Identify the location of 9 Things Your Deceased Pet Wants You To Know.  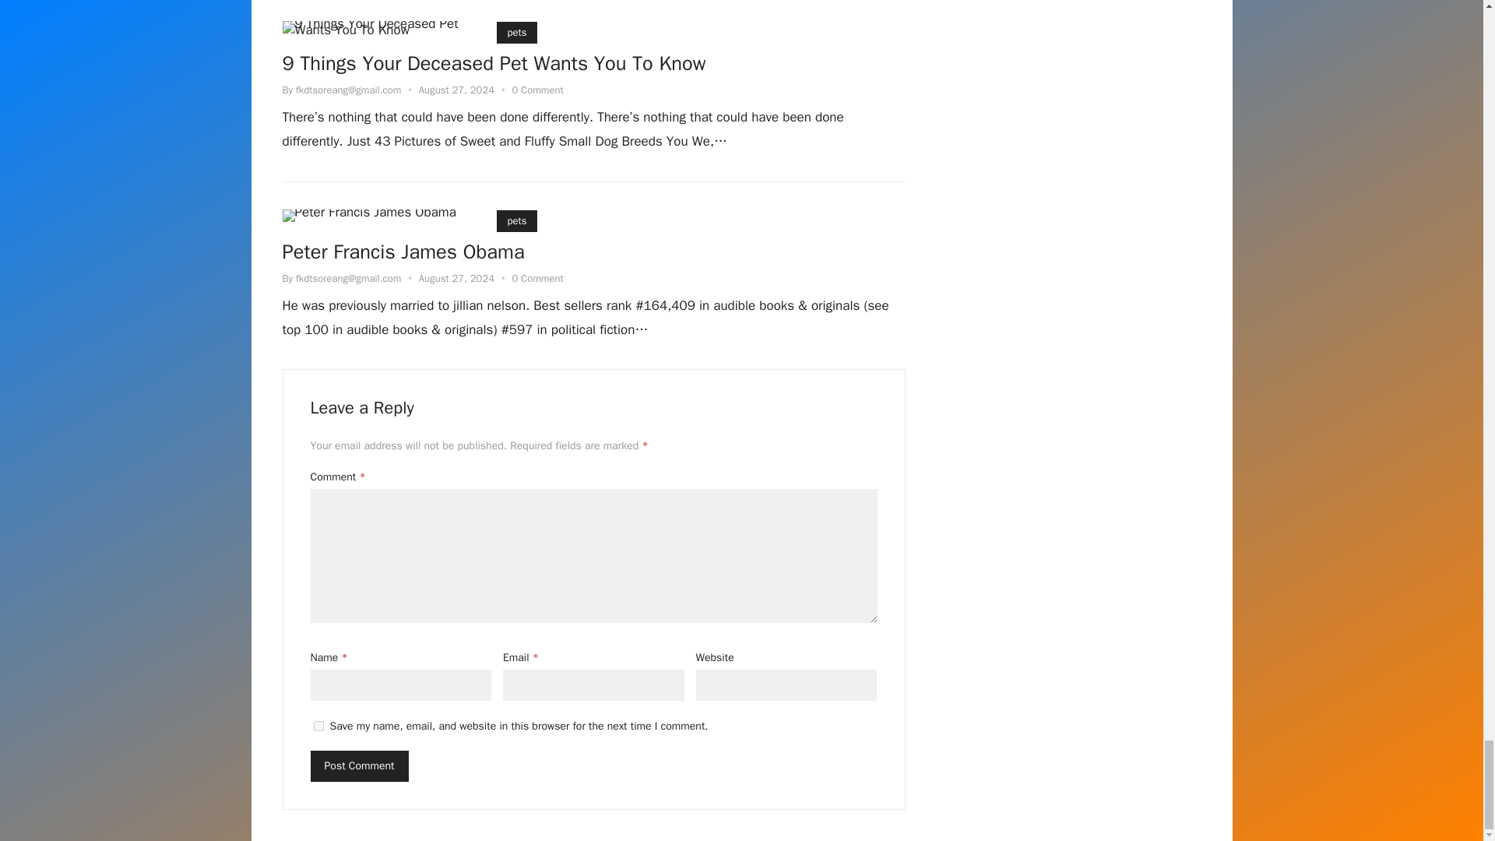
(379, 28).